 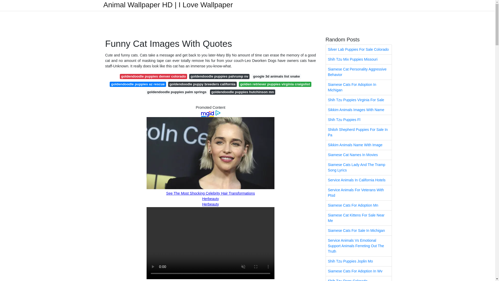 What do you see at coordinates (202, 84) in the screenshot?
I see `goldendoodle puppy breeders california` at bounding box center [202, 84].